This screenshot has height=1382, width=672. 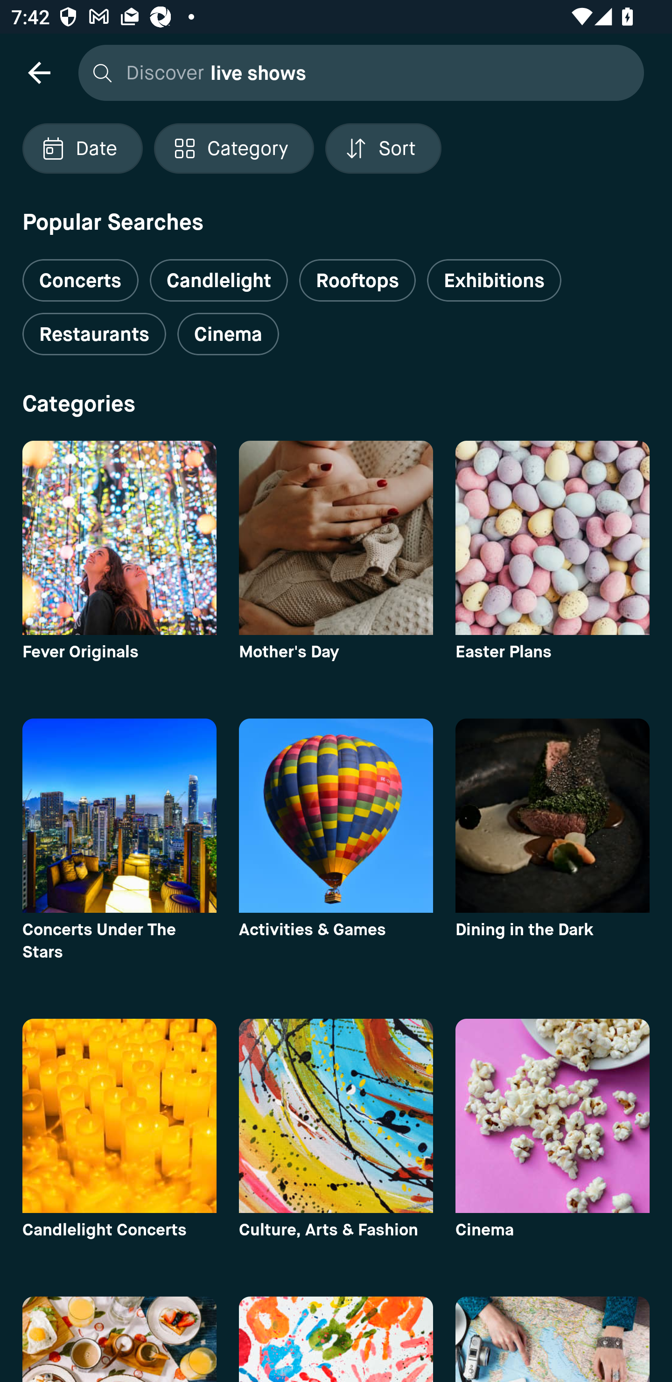 What do you see at coordinates (119, 537) in the screenshot?
I see `category image` at bounding box center [119, 537].